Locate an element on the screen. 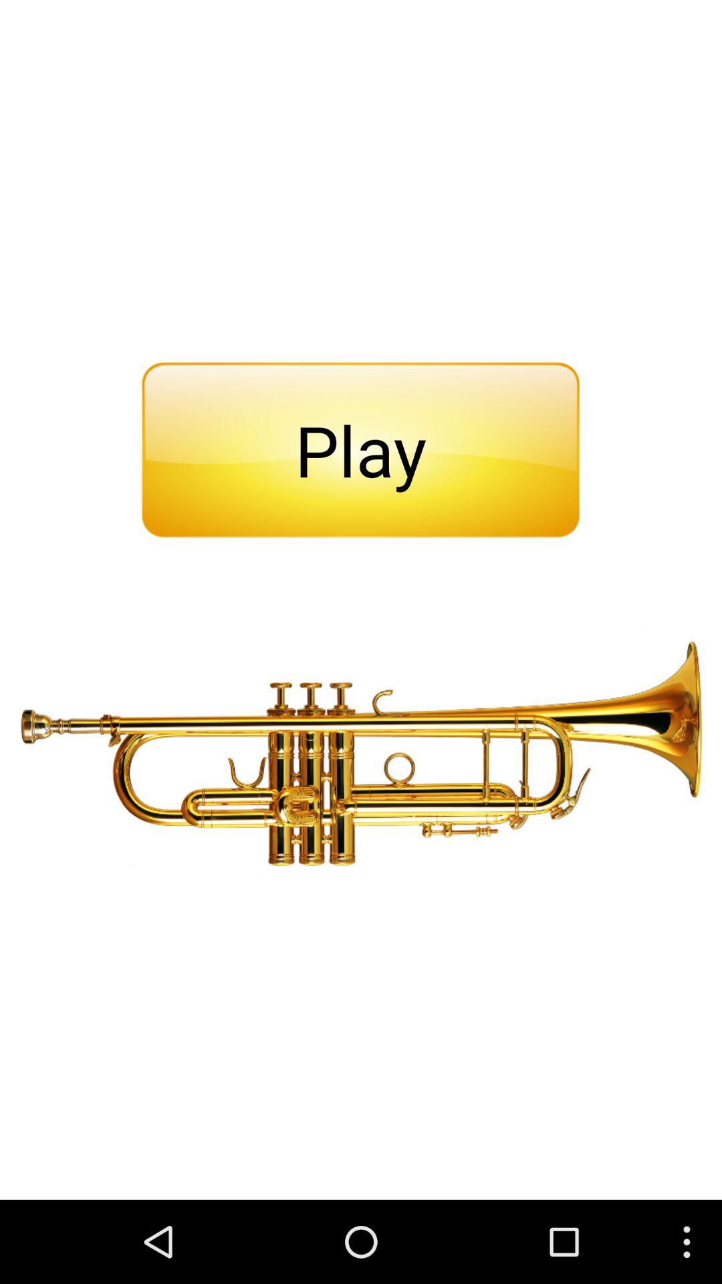 This screenshot has width=722, height=1284. select the play item is located at coordinates (360, 449).